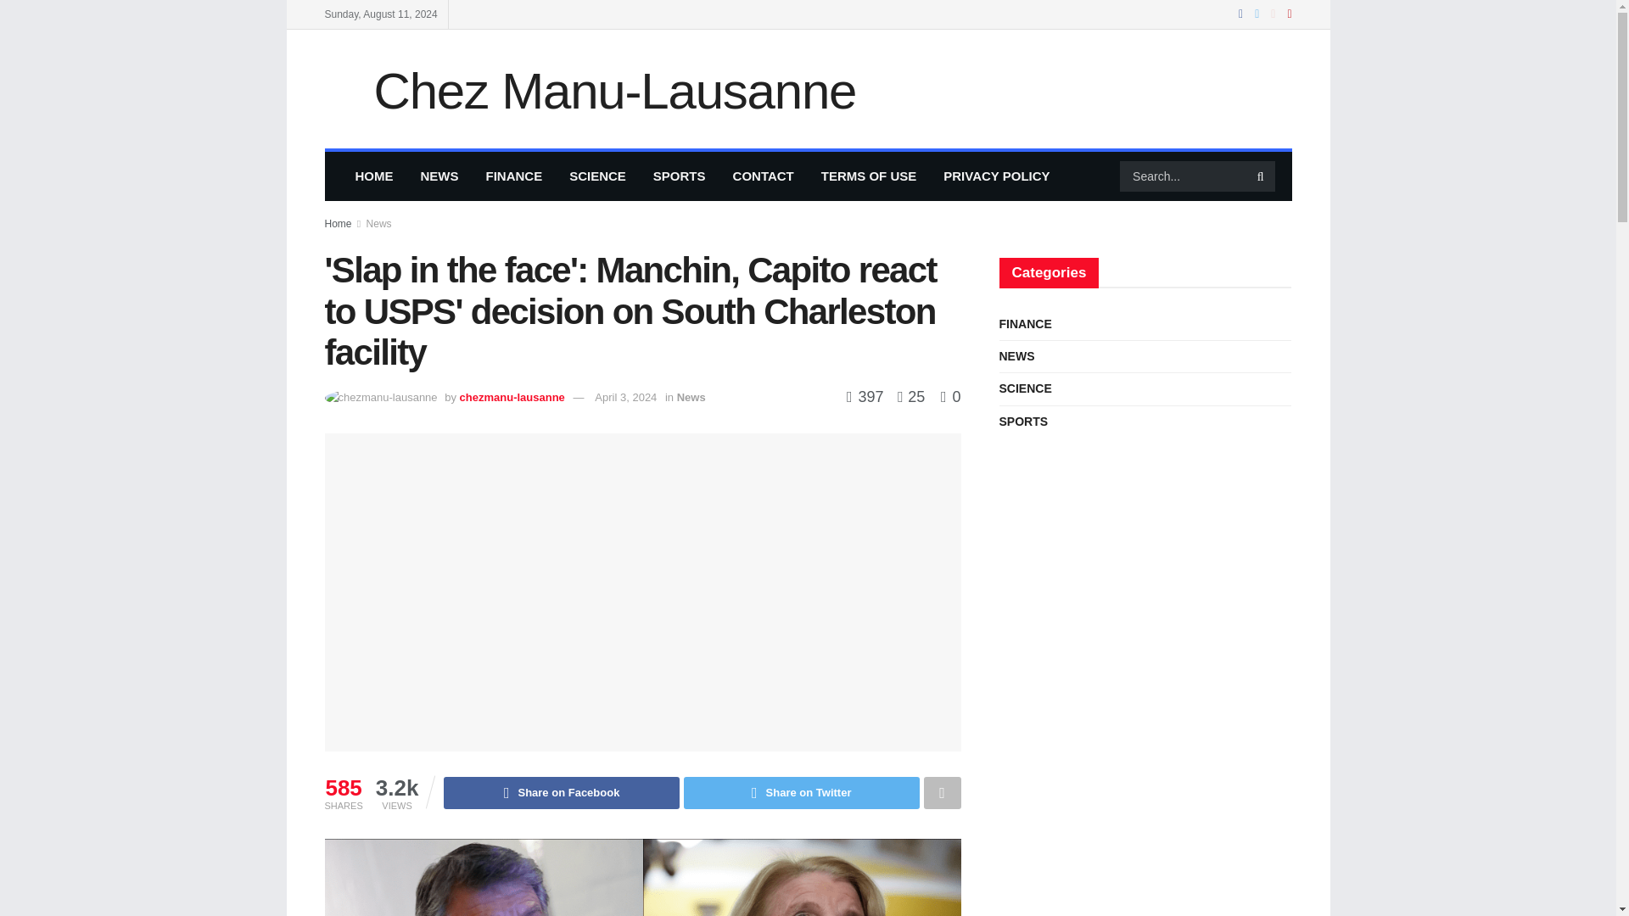 The height and width of the screenshot is (916, 1629). Describe the element at coordinates (869, 176) in the screenshot. I see `TERMS OF USE` at that location.